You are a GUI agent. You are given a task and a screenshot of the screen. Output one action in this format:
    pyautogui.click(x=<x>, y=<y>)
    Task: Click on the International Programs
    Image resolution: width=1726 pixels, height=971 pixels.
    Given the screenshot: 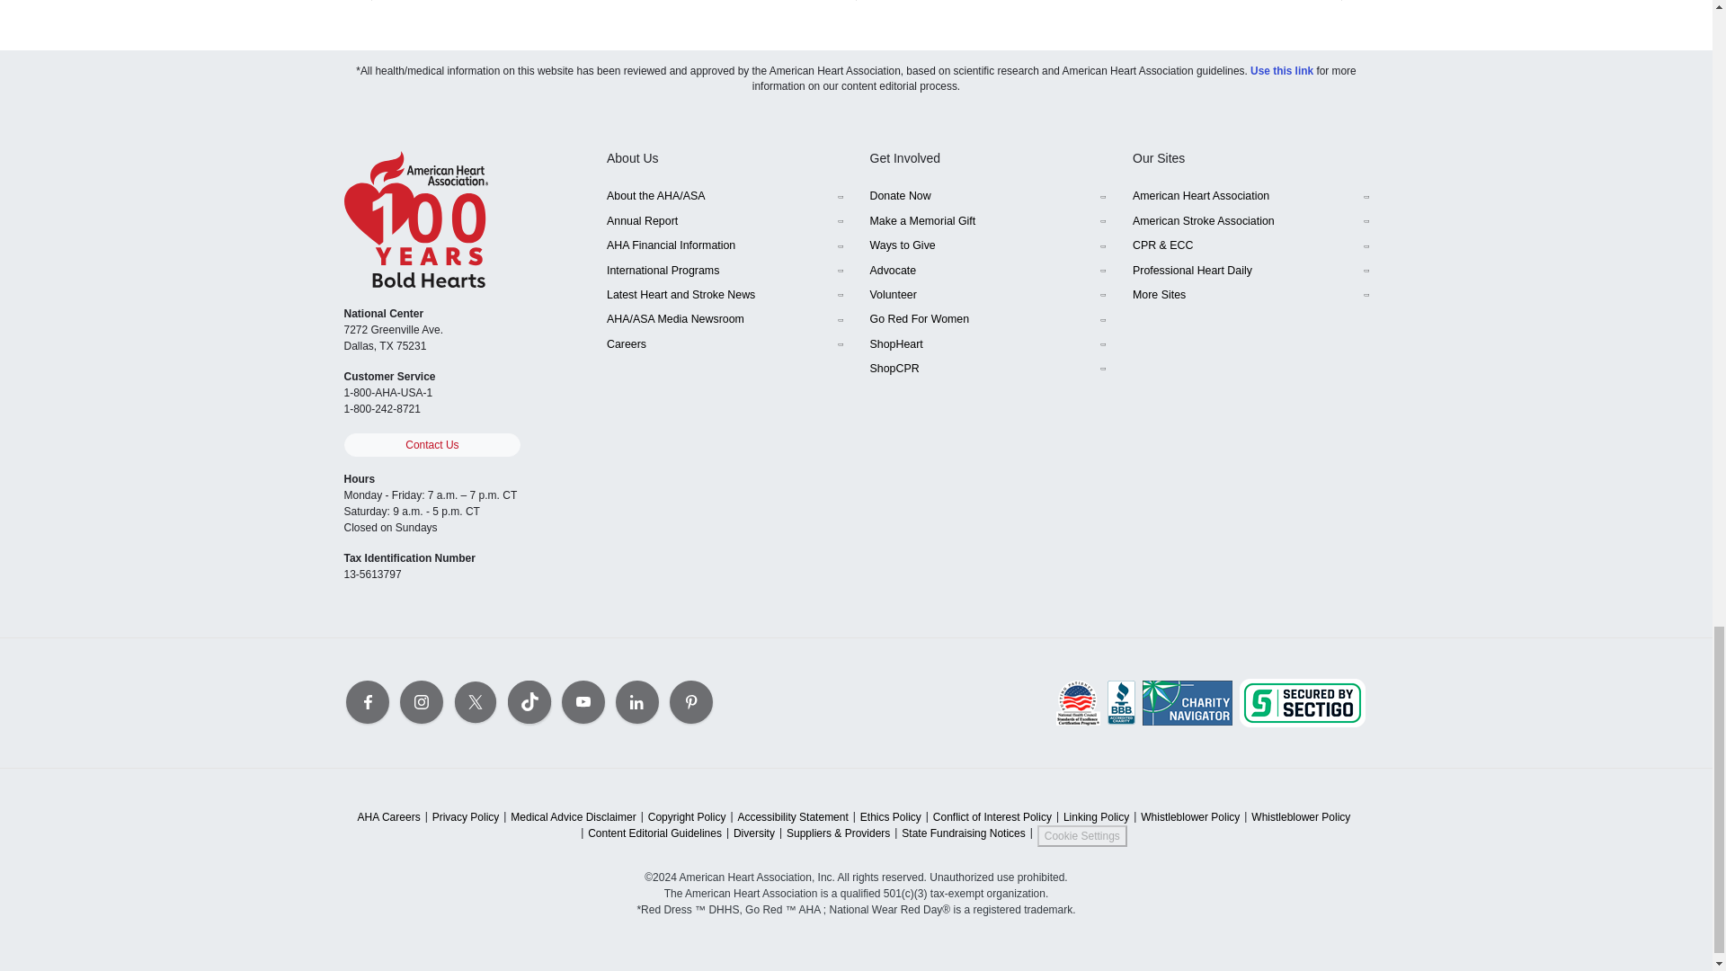 What is the action you would take?
    pyautogui.click(x=725, y=270)
    